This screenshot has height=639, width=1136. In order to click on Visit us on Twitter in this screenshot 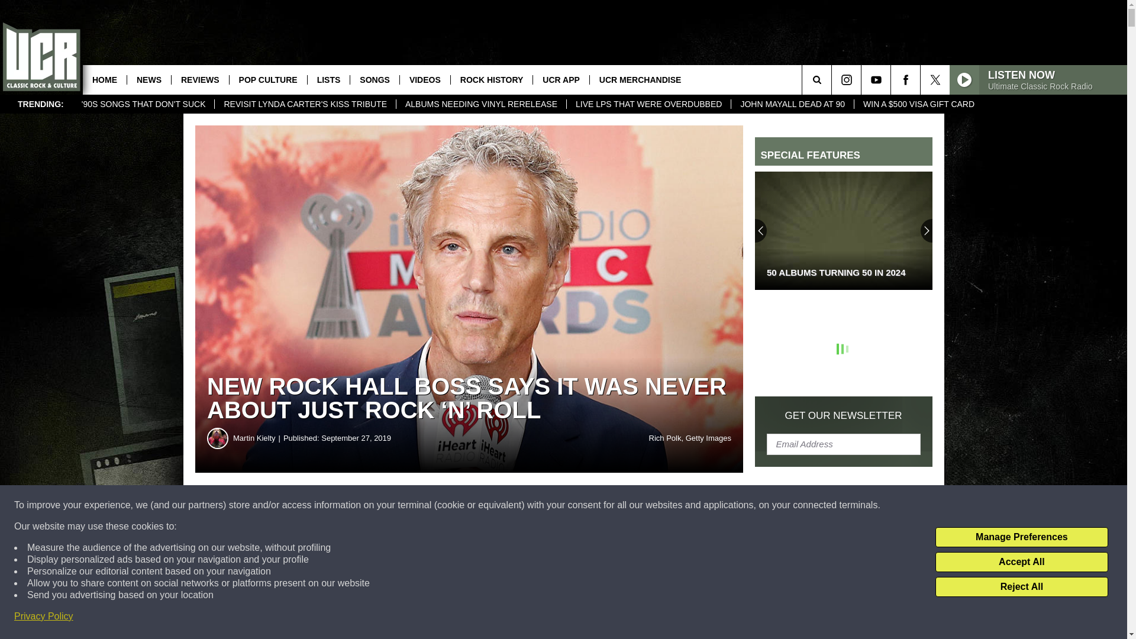, I will do `click(935, 79)`.